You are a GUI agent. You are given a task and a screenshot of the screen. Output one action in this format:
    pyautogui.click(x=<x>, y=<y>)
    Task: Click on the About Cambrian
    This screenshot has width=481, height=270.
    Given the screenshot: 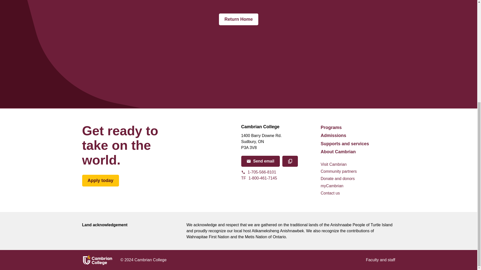 What is the action you would take?
    pyautogui.click(x=338, y=151)
    